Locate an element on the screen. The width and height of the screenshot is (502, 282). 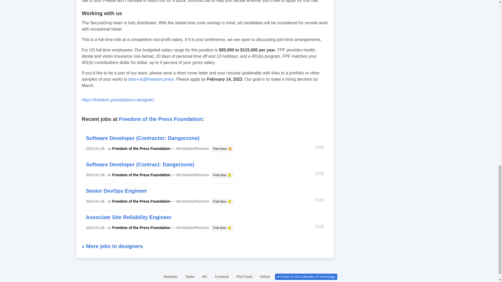
Senior DevOps Engineer is located at coordinates (222, 228).